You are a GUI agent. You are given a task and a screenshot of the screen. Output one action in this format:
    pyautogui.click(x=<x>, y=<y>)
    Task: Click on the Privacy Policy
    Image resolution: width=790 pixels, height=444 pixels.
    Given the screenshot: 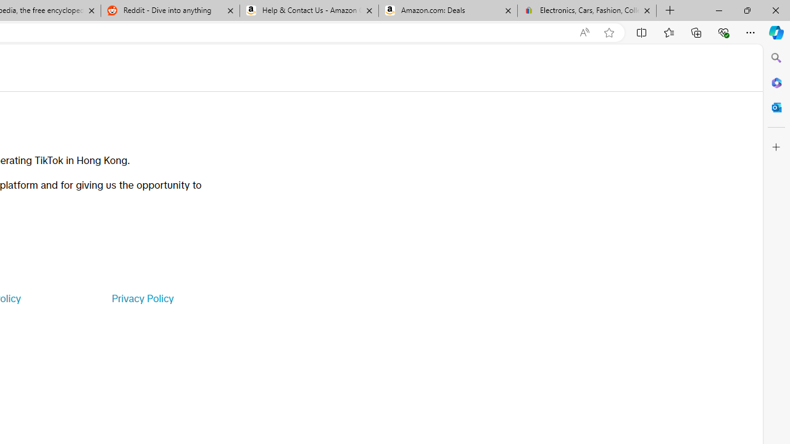 What is the action you would take?
    pyautogui.click(x=142, y=298)
    